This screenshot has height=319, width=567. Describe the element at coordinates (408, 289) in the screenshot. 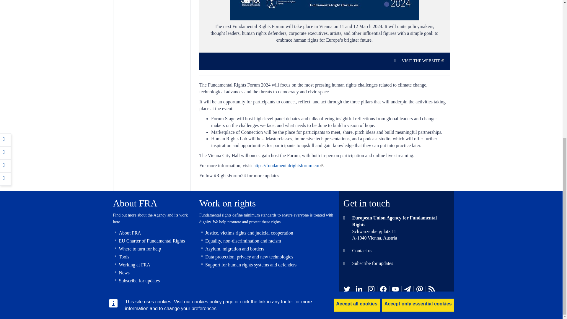

I see `Subscribe to FRA's newsletter` at that location.